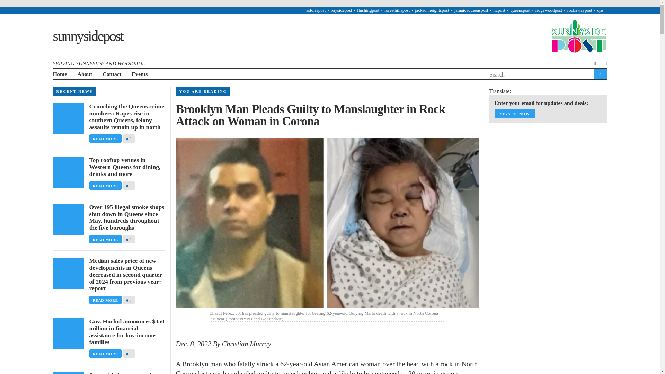 The width and height of the screenshot is (665, 374). Describe the element at coordinates (341, 10) in the screenshot. I see `baysidepost` at that location.